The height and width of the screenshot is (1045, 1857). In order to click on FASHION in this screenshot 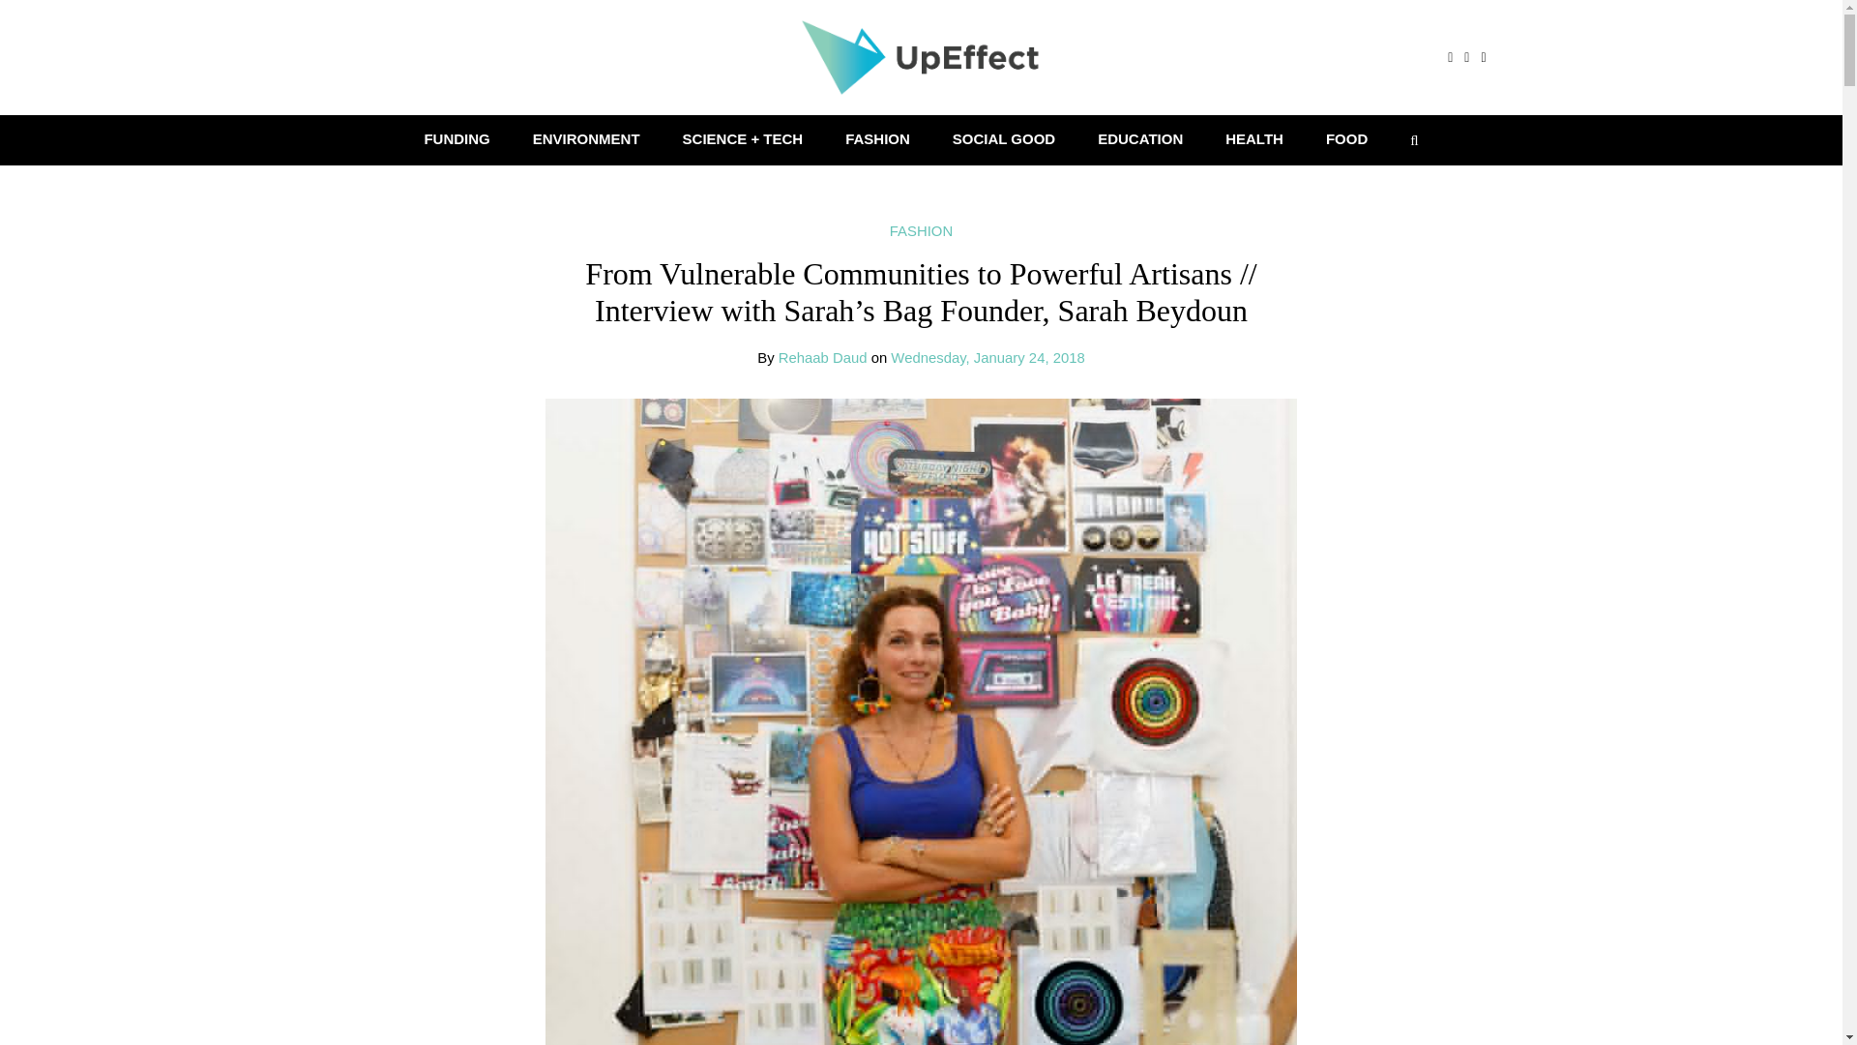, I will do `click(878, 138)`.